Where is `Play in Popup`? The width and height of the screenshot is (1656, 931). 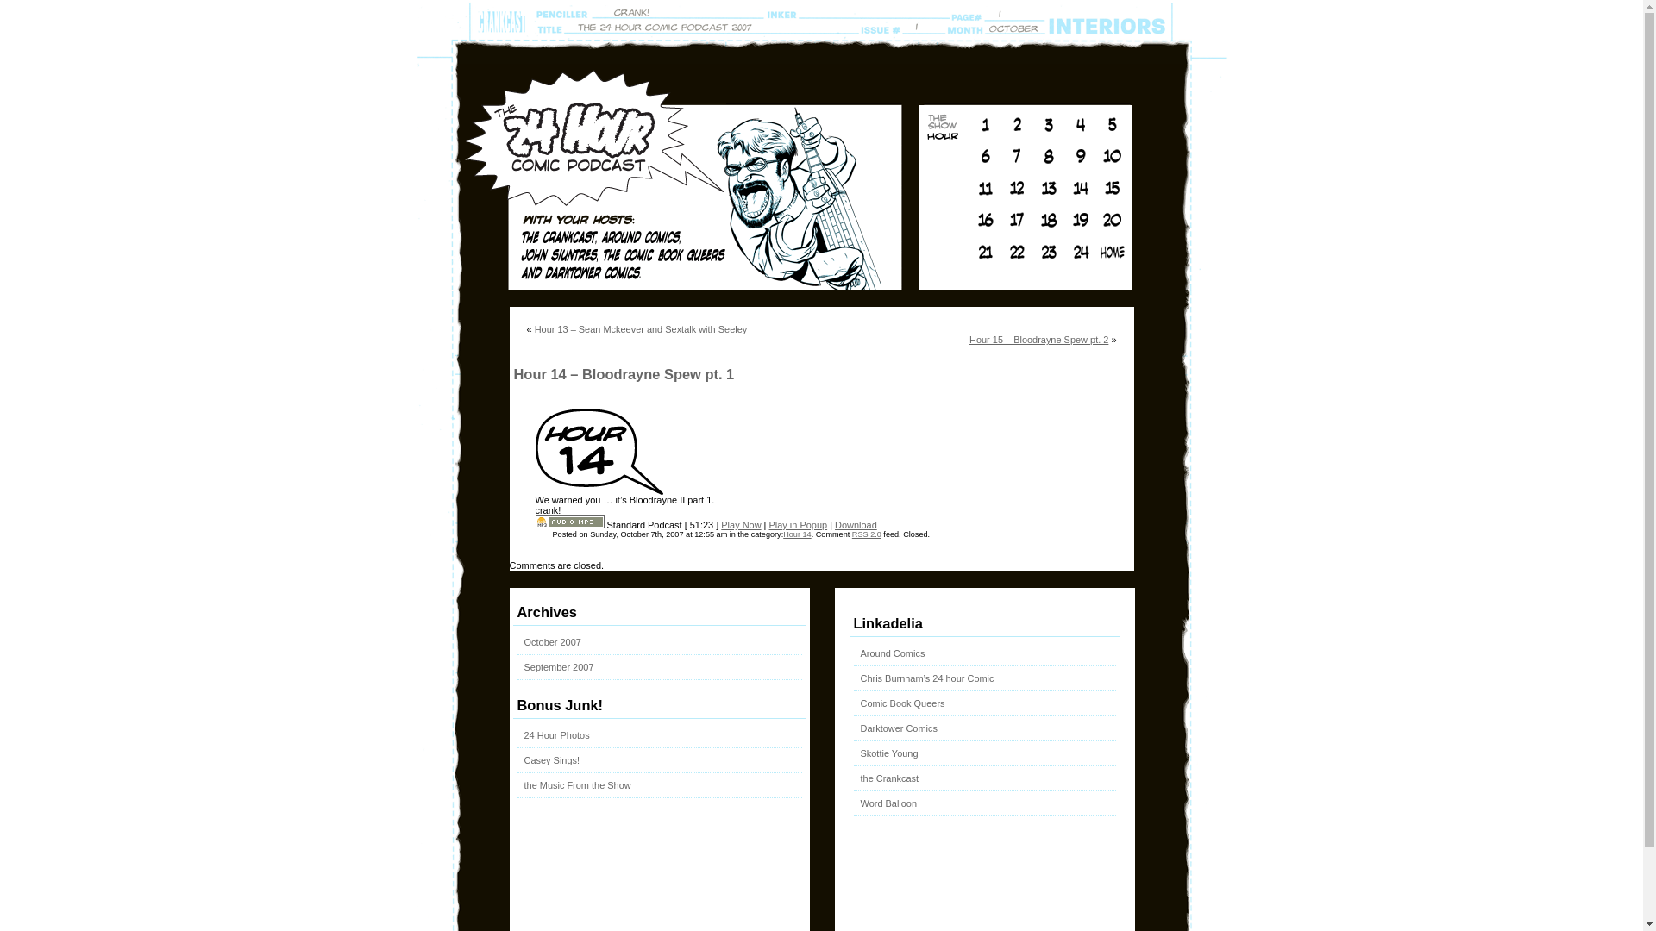
Play in Popup is located at coordinates (799, 525).